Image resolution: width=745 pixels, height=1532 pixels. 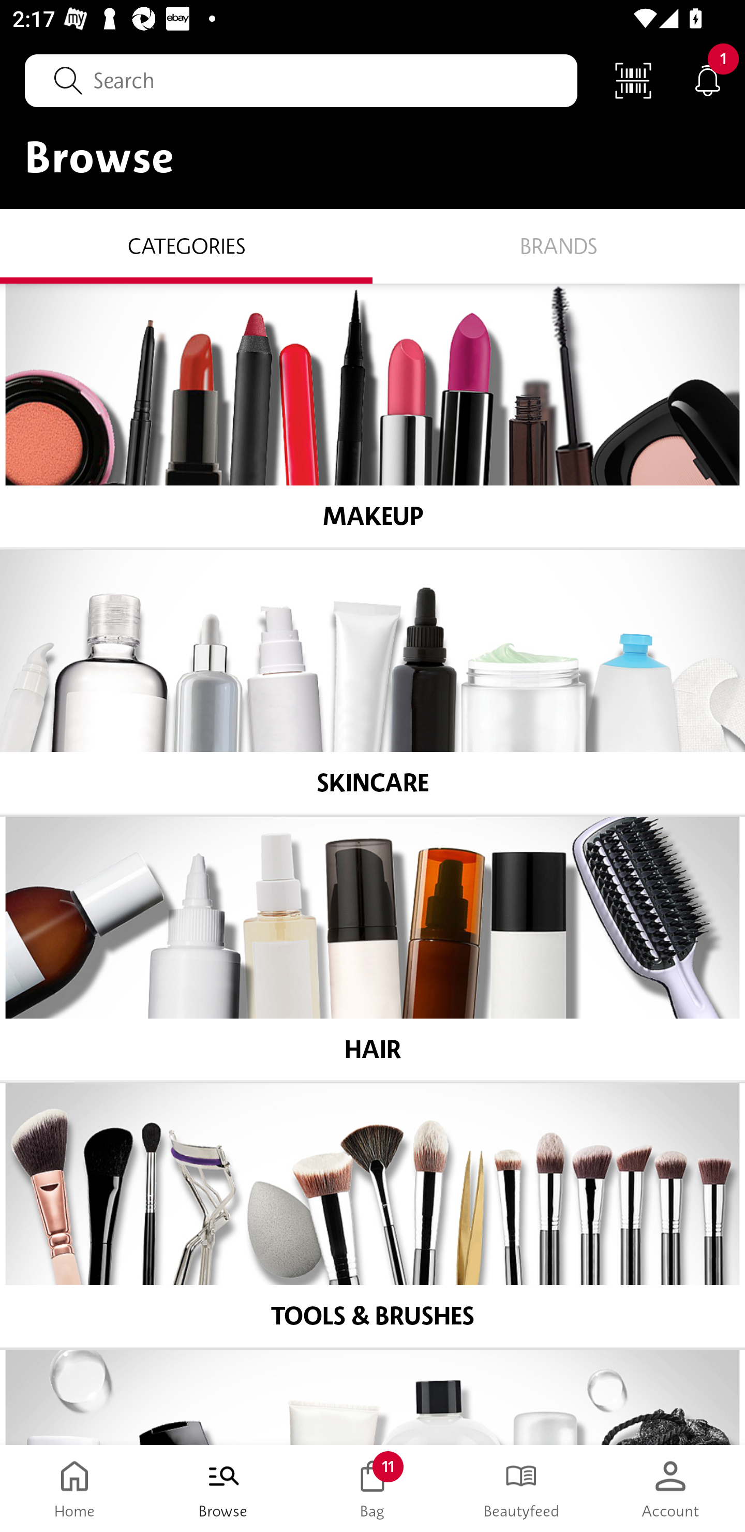 I want to click on Brands BRANDS, so click(x=559, y=245).